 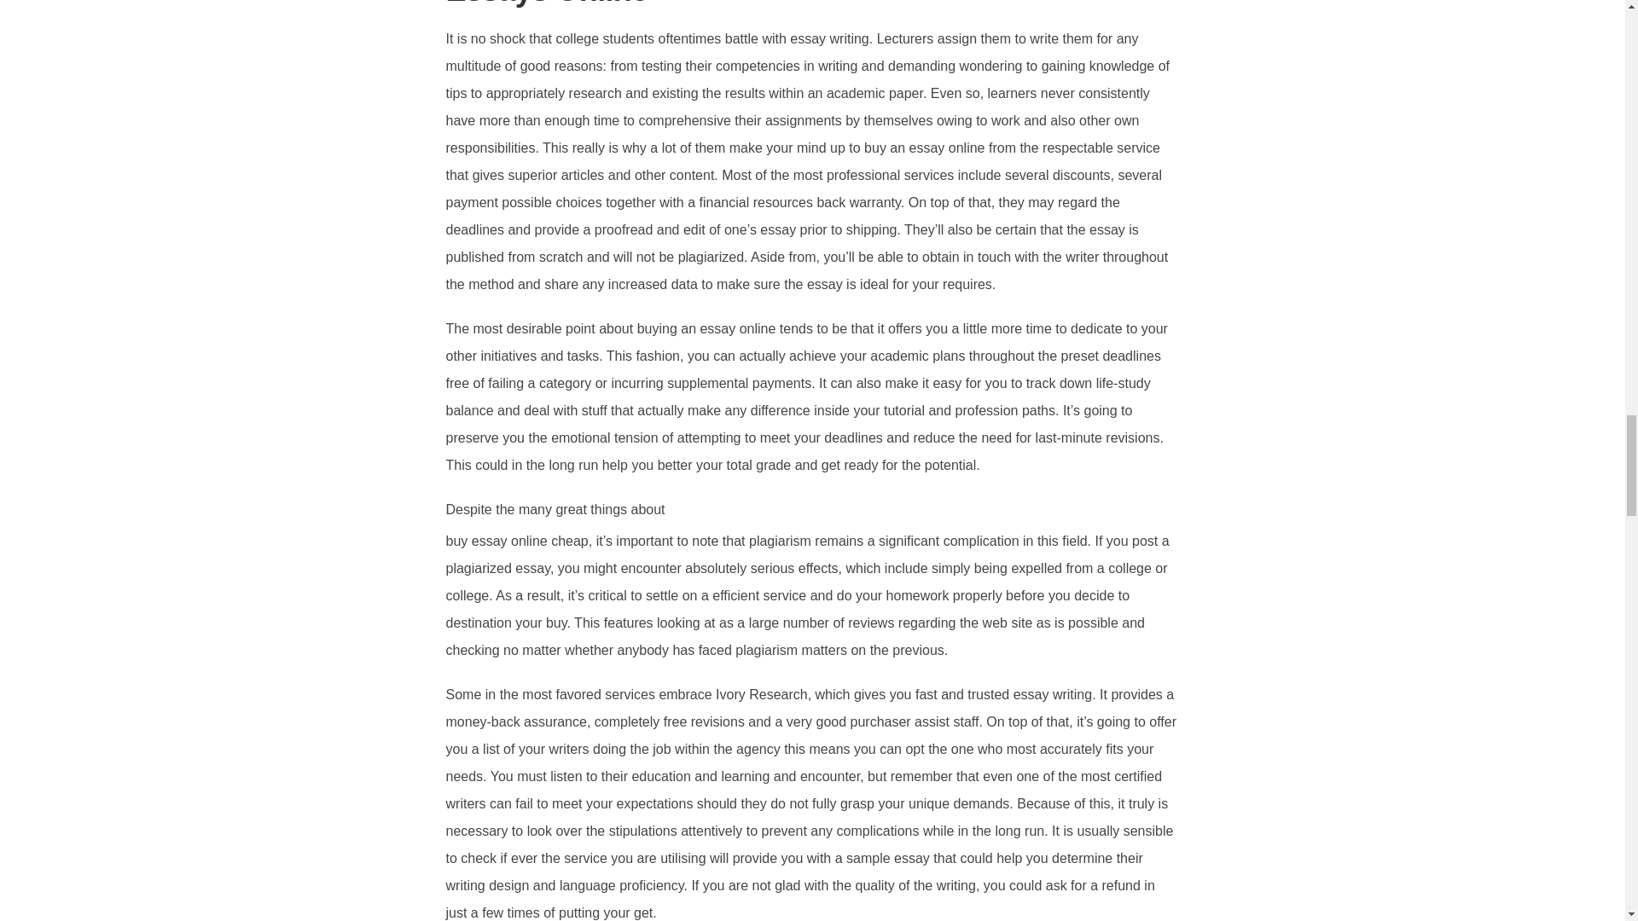 I want to click on buy essay online cheap, so click(x=517, y=541).